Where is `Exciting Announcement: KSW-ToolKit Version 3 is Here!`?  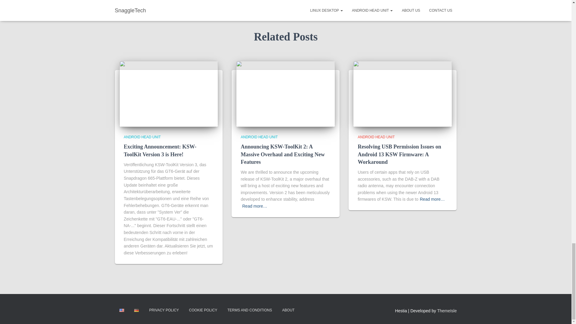 Exciting Announcement: KSW-ToolKit Version 3 is Here! is located at coordinates (169, 93).